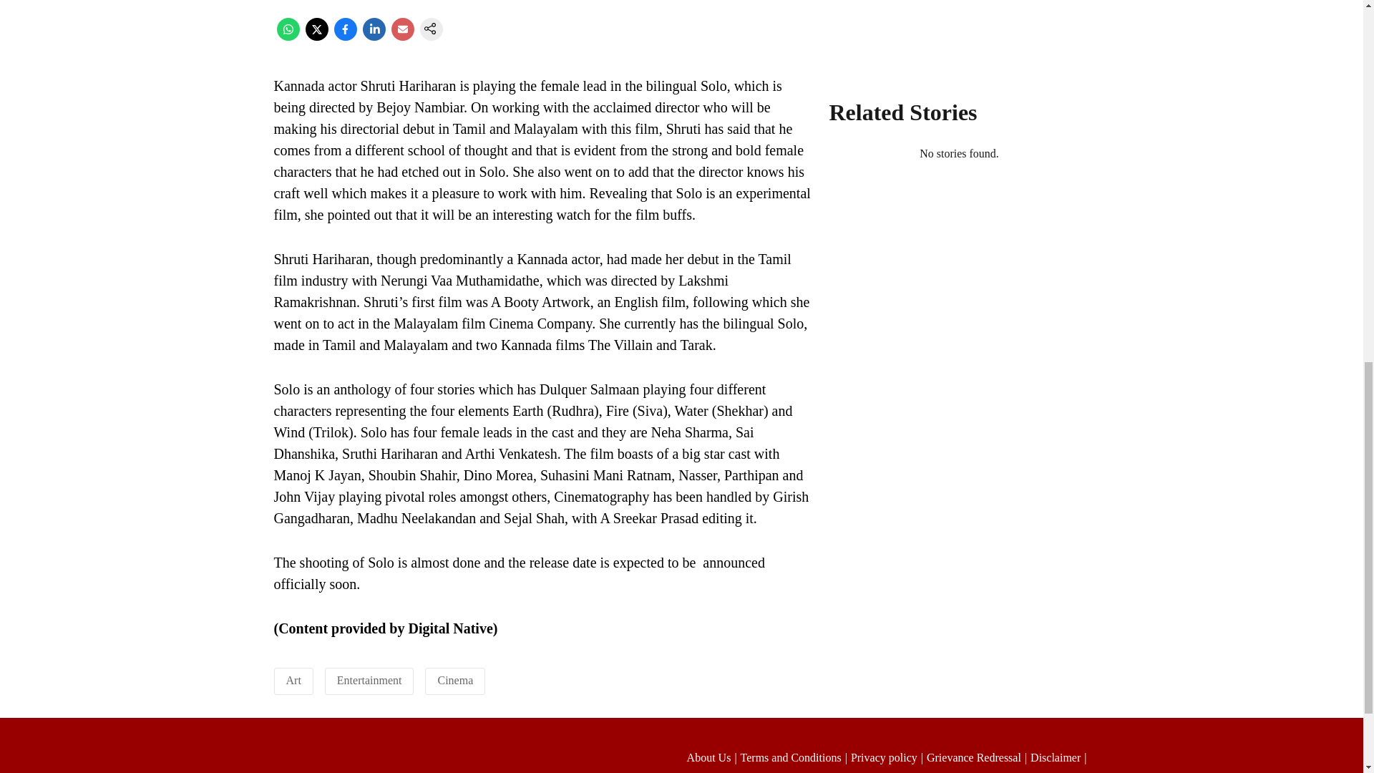  What do you see at coordinates (1063, 771) in the screenshot?
I see `Contact us` at bounding box center [1063, 771].